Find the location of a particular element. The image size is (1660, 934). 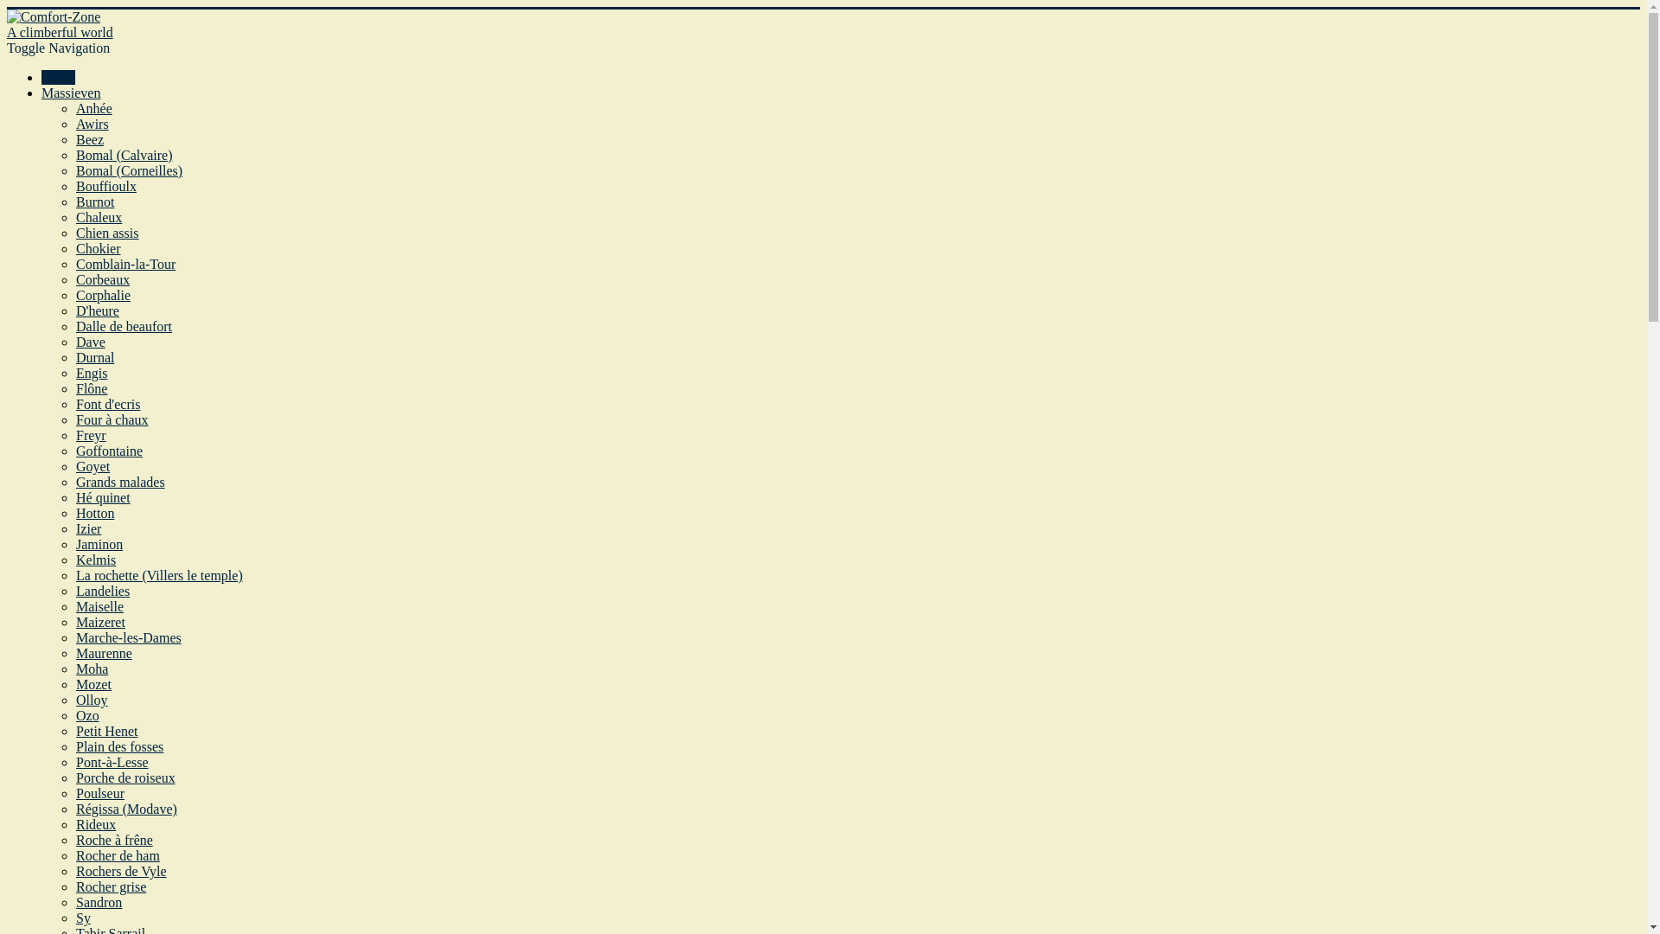

Chokier is located at coordinates (99, 249).